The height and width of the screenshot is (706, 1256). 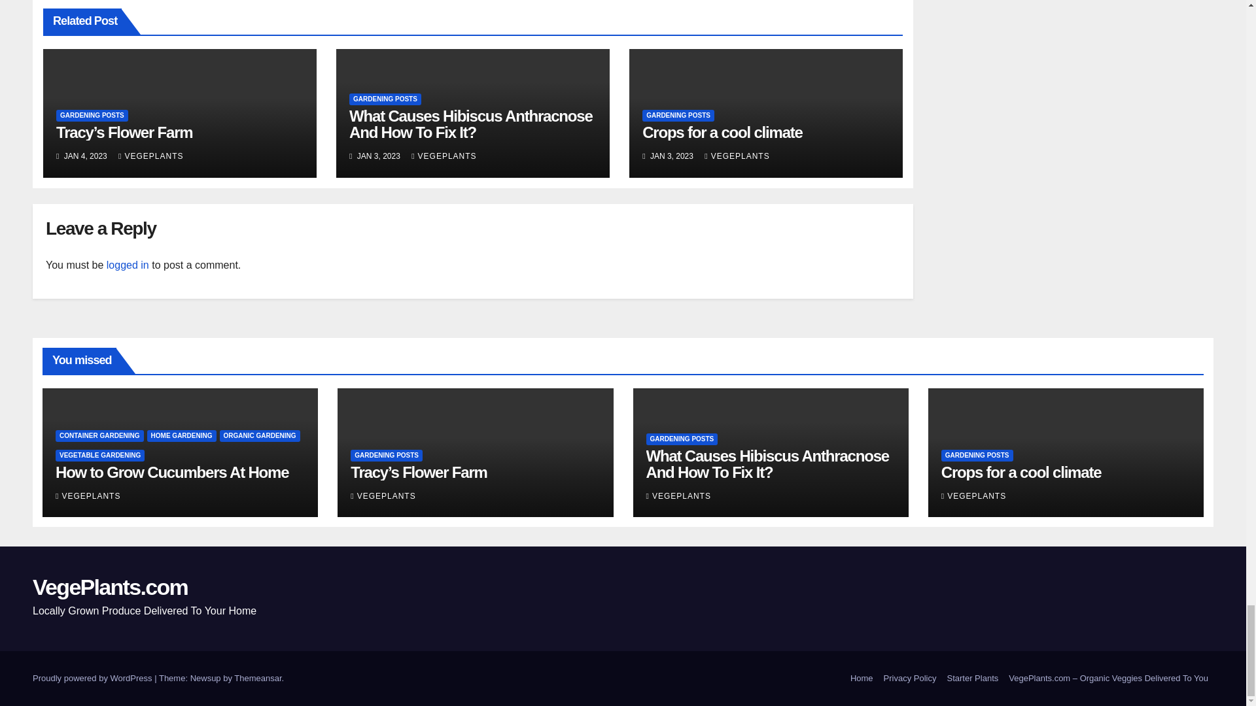 What do you see at coordinates (722, 132) in the screenshot?
I see `Crops for a cool climate` at bounding box center [722, 132].